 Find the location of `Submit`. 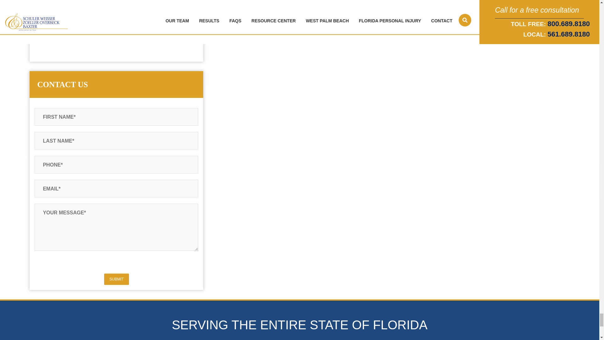

Submit is located at coordinates (116, 279).